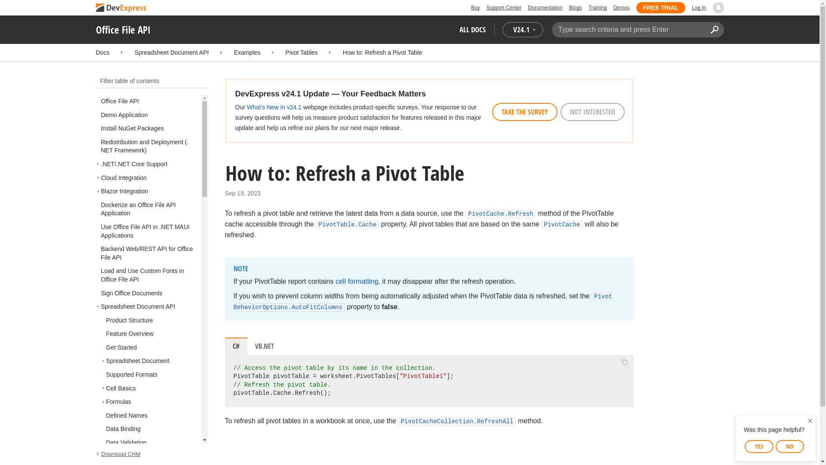 Image resolution: width=826 pixels, height=465 pixels. I want to click on Office File API, v24.1, so click(151, 454).